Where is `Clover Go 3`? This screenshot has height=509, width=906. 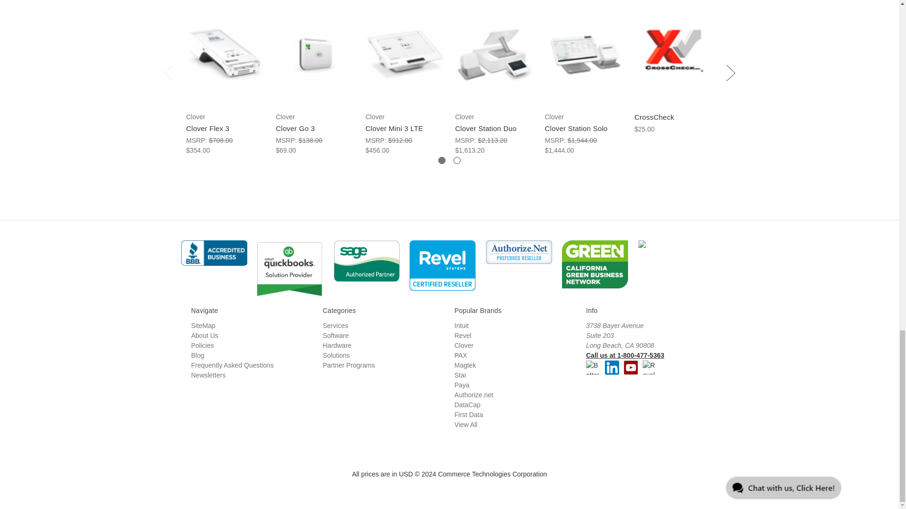
Clover Go 3 is located at coordinates (315, 55).